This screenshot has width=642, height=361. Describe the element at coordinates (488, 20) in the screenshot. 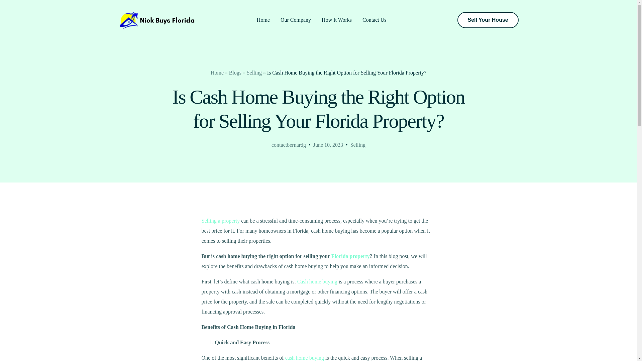

I see `Sell Your House` at that location.